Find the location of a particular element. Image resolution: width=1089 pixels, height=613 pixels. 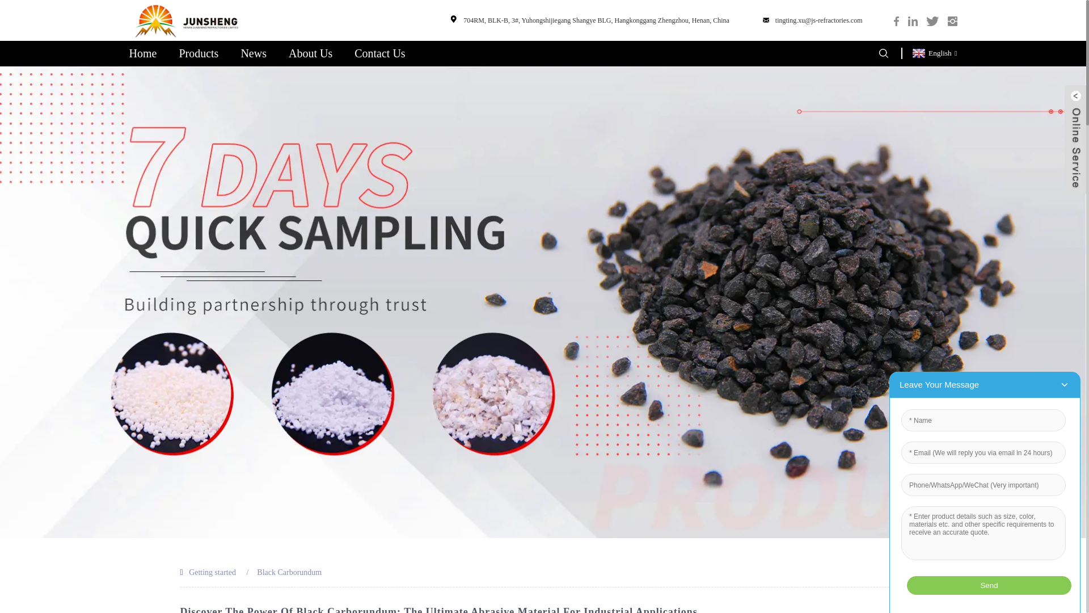

English is located at coordinates (933, 53).